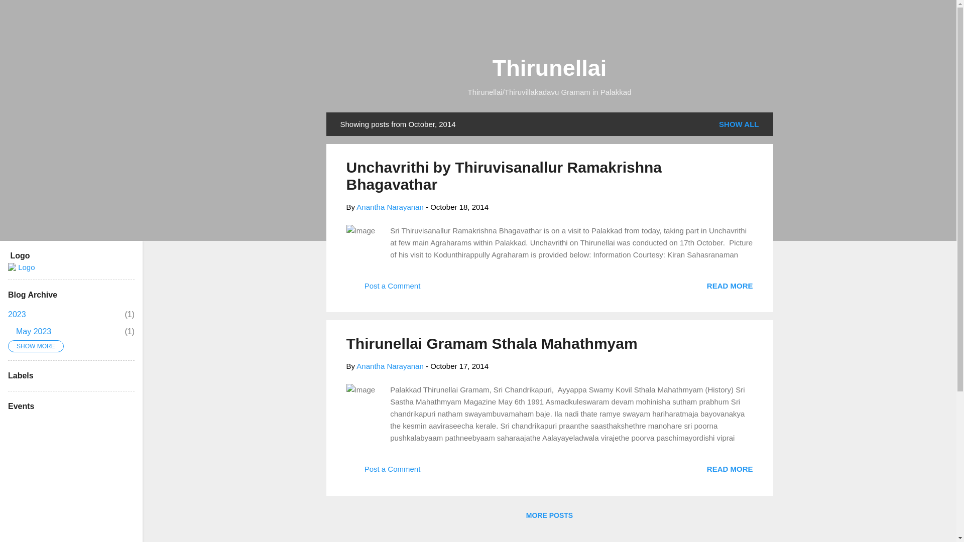  What do you see at coordinates (390, 207) in the screenshot?
I see `Anantha Narayanan` at bounding box center [390, 207].